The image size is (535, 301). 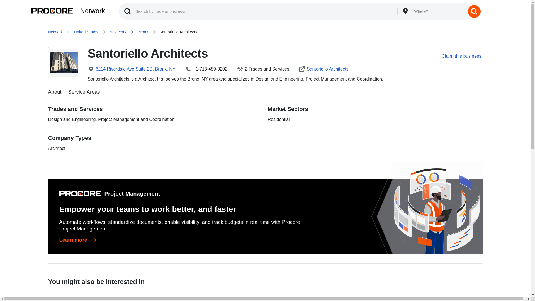 What do you see at coordinates (78, 240) in the screenshot?
I see `Learn more` at bounding box center [78, 240].